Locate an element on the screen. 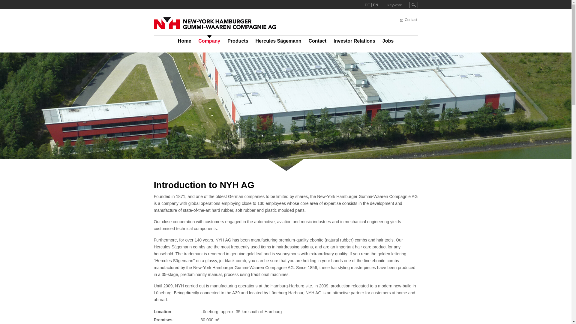 Image resolution: width=576 pixels, height=324 pixels. DE is located at coordinates (367, 5).